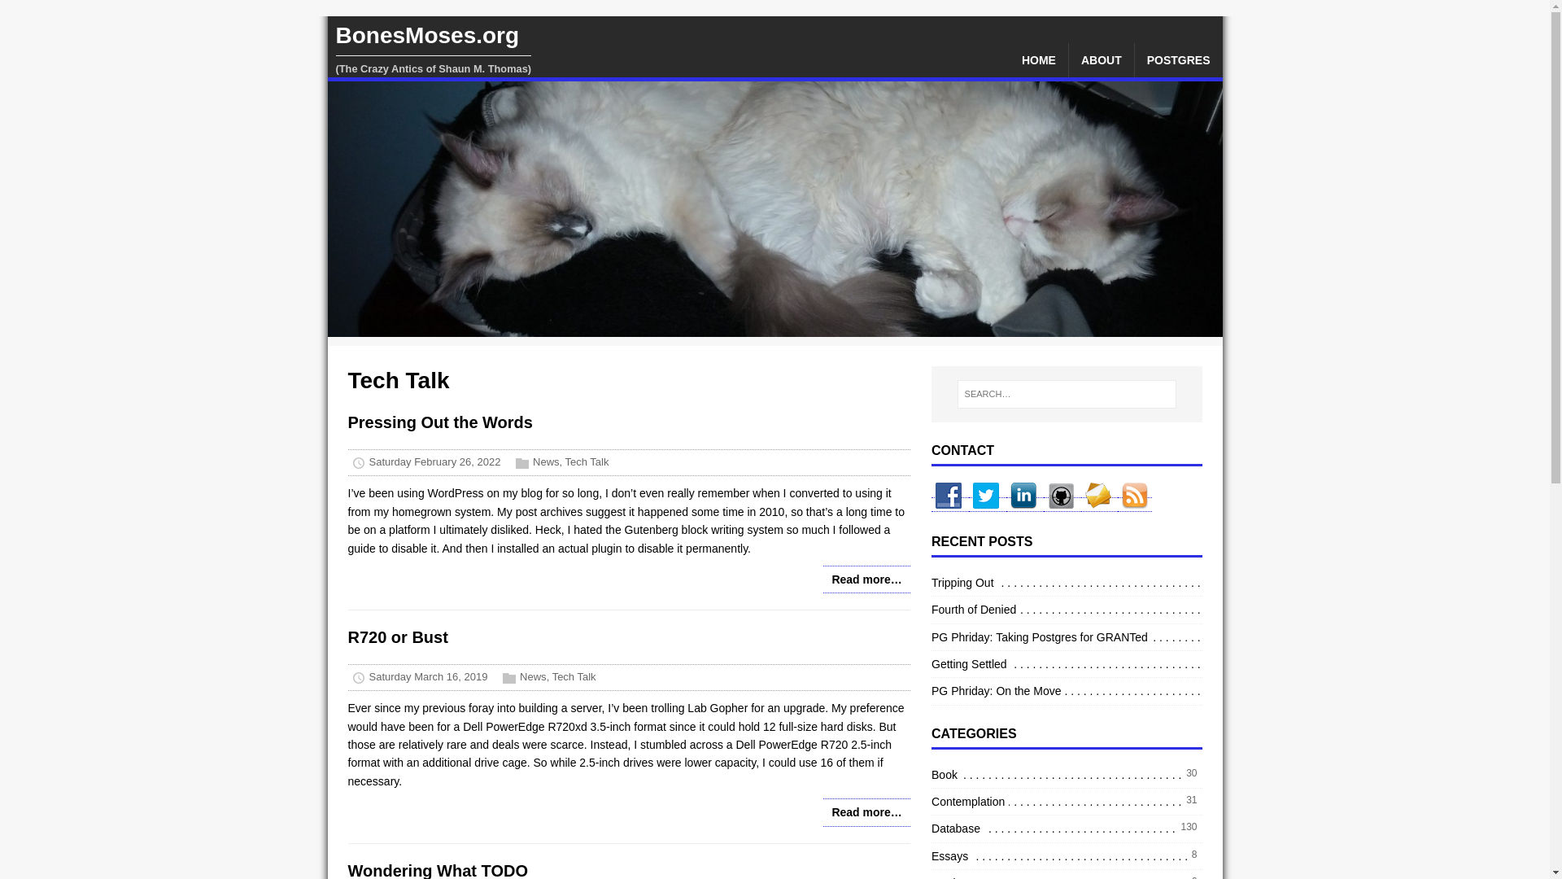 This screenshot has width=1562, height=879. Describe the element at coordinates (60, 15) in the screenshot. I see `Search` at that location.